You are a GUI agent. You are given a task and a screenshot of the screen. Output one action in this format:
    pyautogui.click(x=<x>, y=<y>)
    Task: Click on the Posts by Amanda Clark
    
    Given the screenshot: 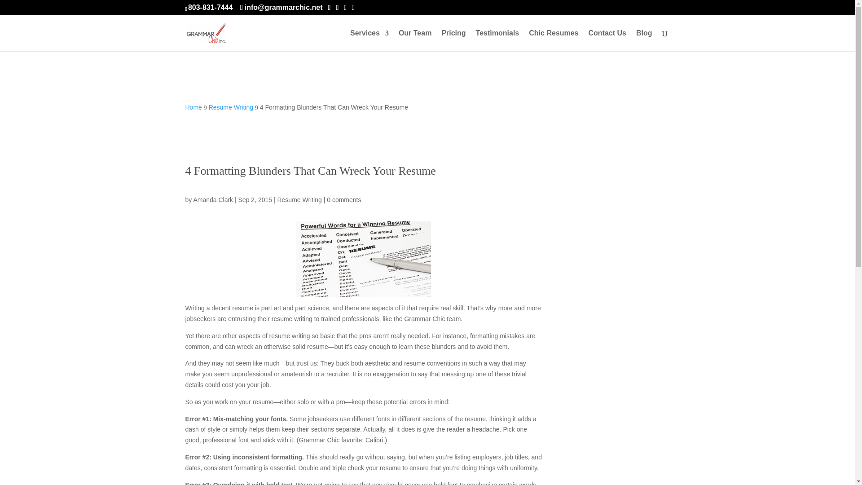 What is the action you would take?
    pyautogui.click(x=213, y=199)
    